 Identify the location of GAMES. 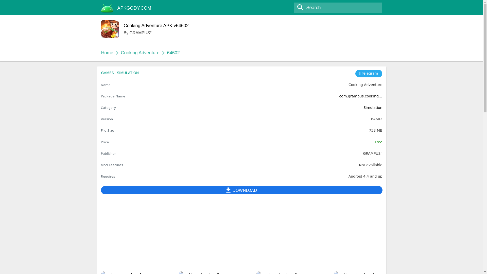
(107, 73).